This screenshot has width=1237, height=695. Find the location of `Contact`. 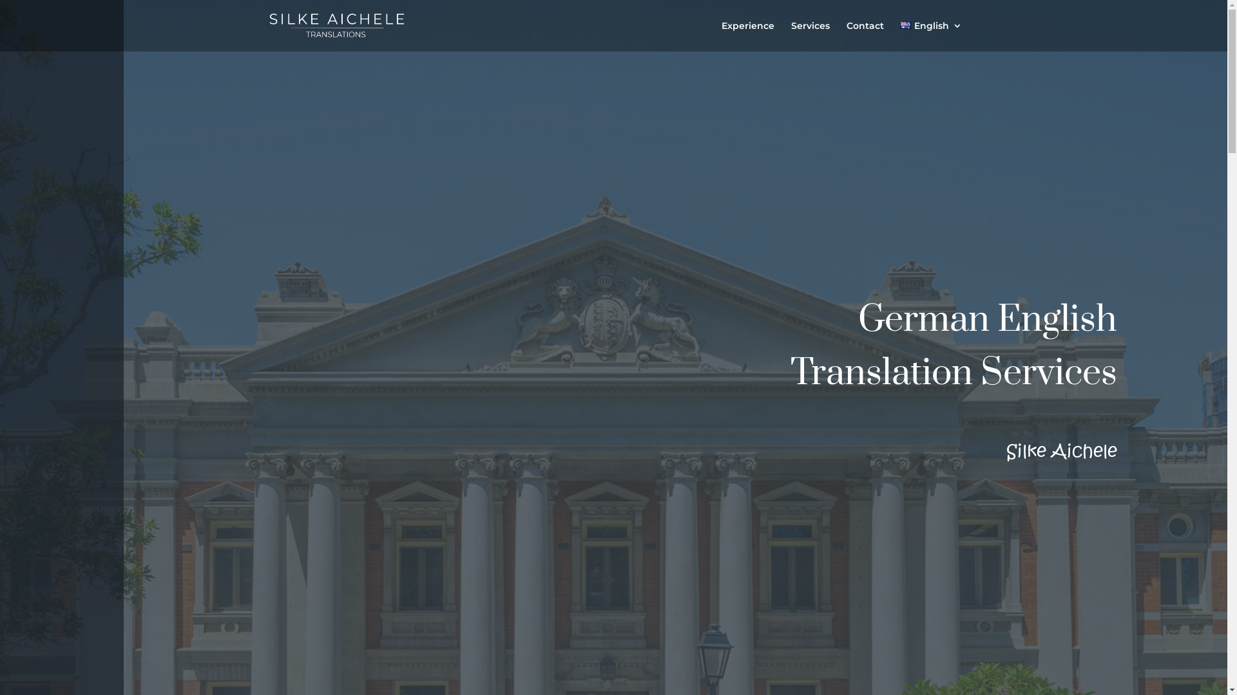

Contact is located at coordinates (865, 36).